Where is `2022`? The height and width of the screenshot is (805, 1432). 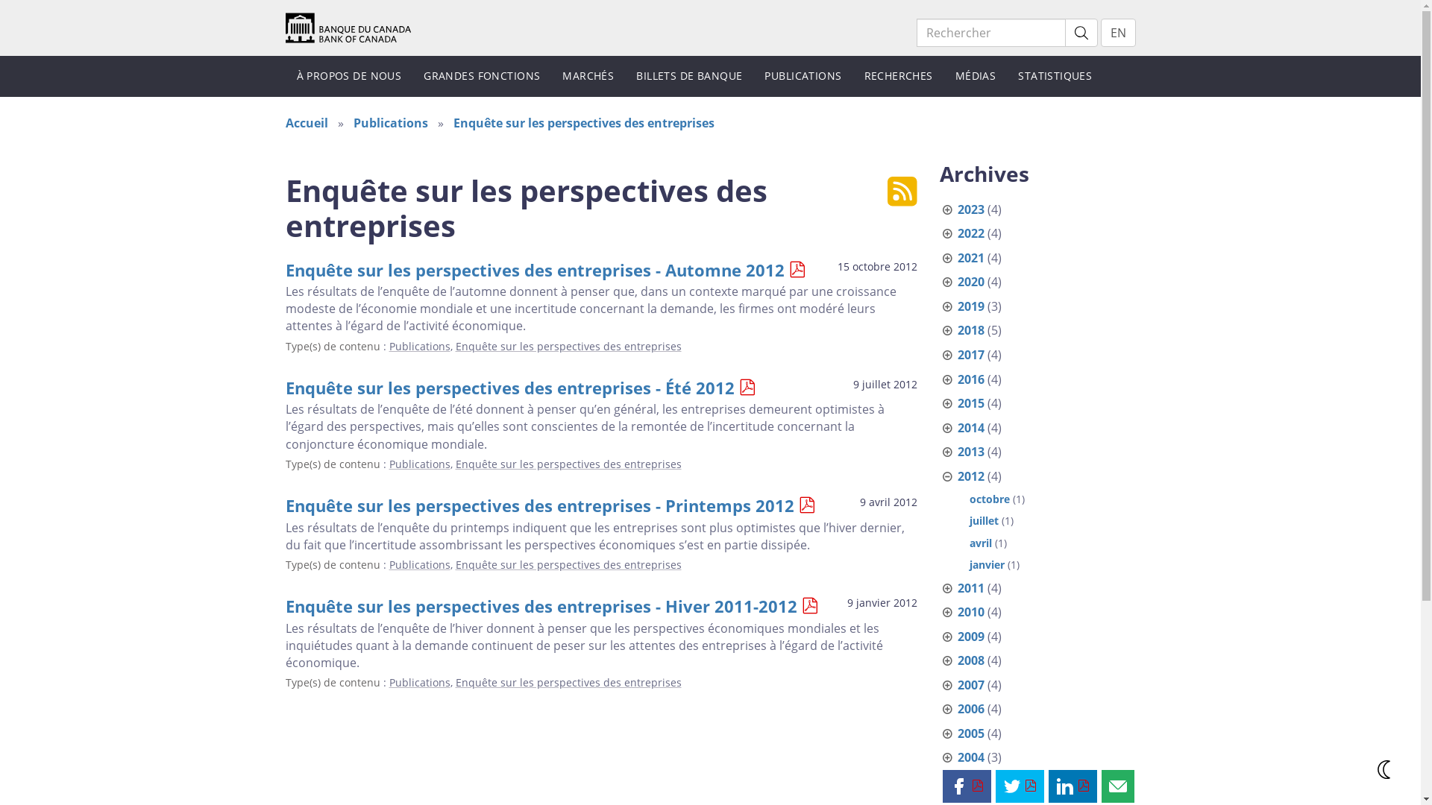
2022 is located at coordinates (971, 233).